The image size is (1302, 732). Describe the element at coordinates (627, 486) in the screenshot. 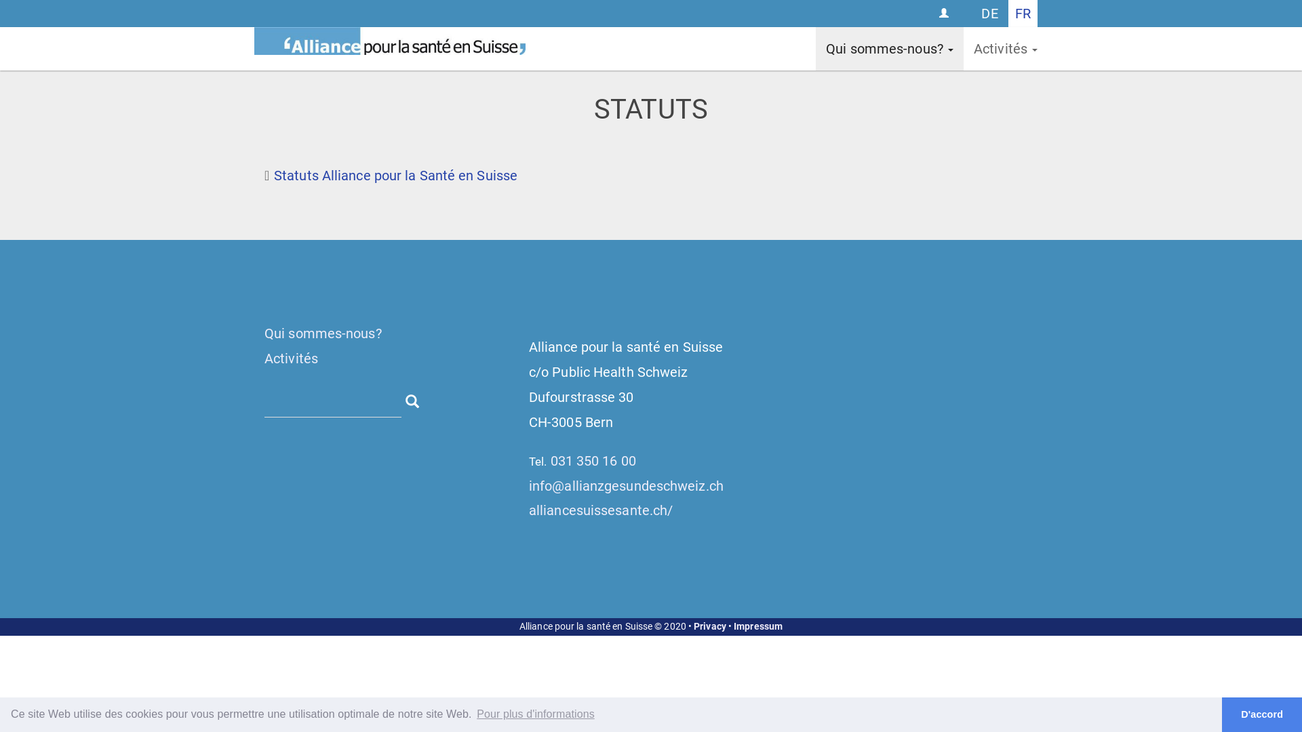

I see `info@allianzgesundeschweiz.ch` at that location.